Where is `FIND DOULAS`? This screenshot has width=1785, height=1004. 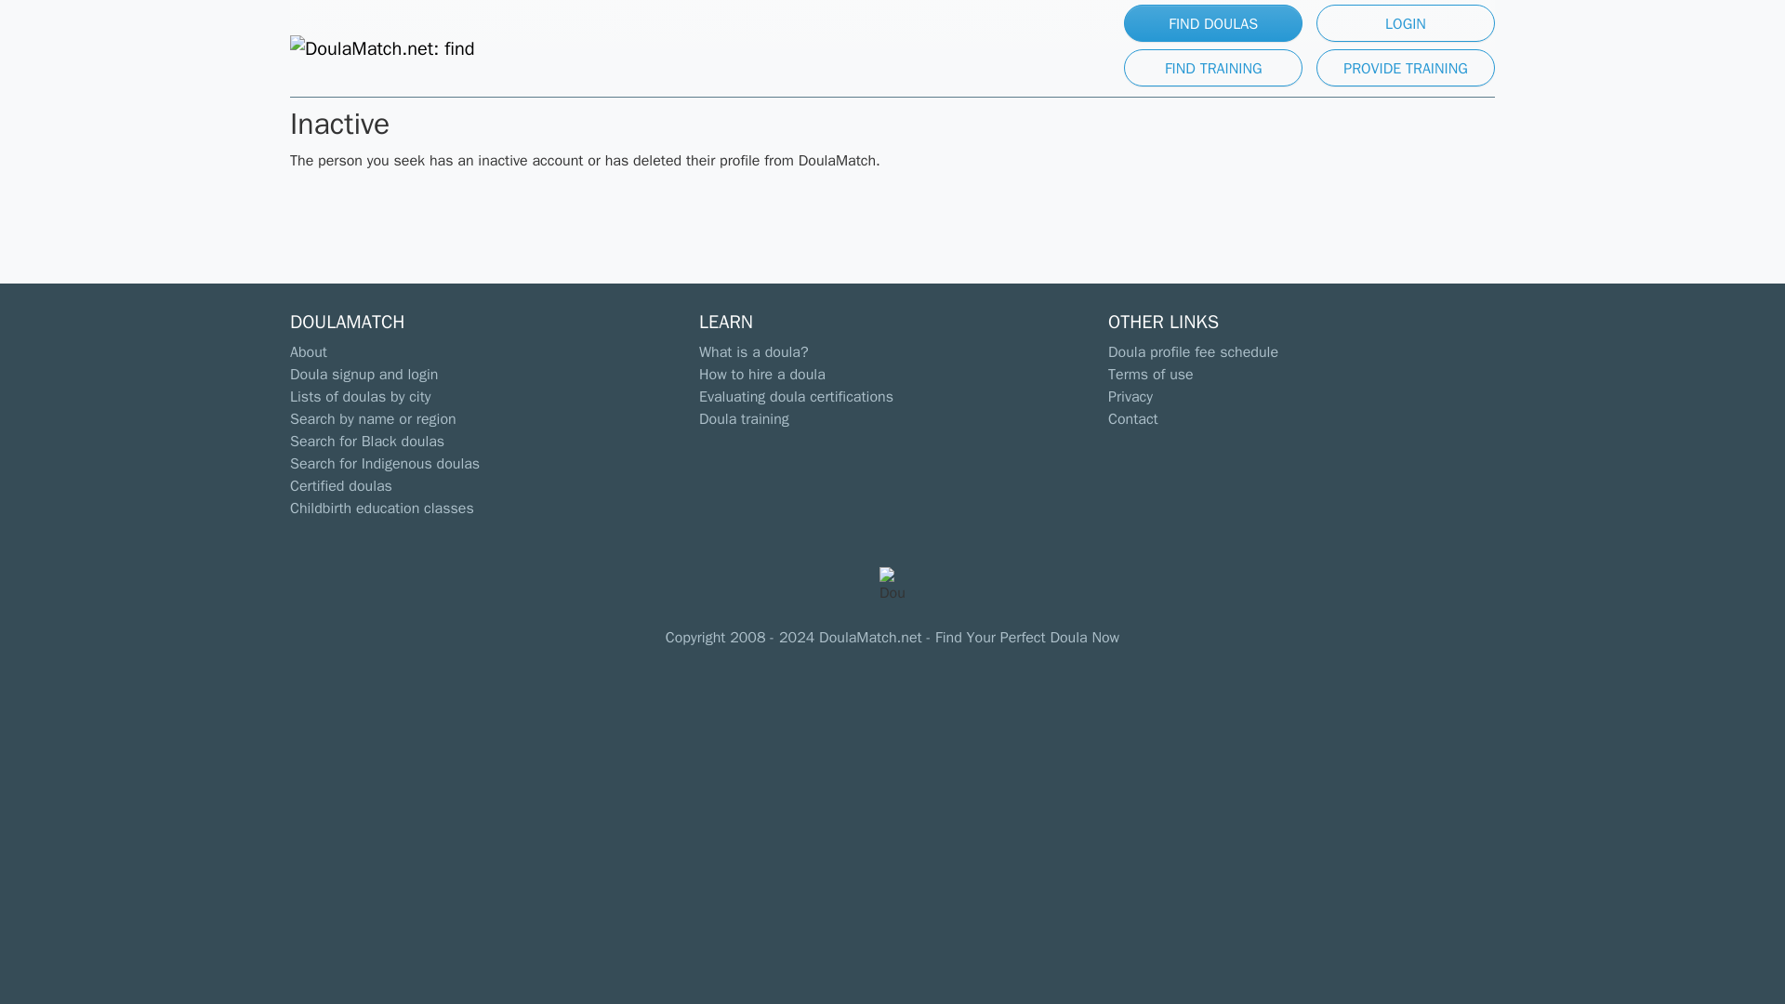
FIND DOULAS is located at coordinates (1213, 23).